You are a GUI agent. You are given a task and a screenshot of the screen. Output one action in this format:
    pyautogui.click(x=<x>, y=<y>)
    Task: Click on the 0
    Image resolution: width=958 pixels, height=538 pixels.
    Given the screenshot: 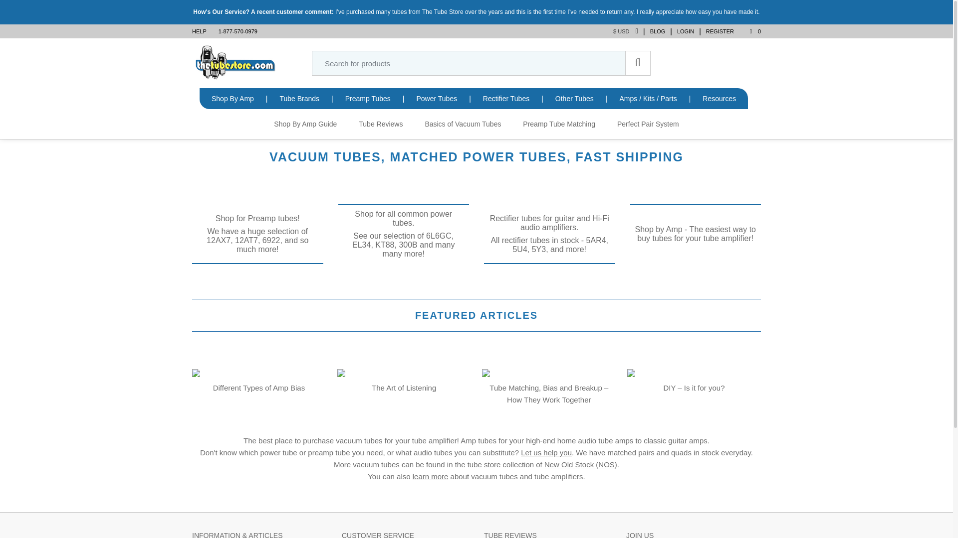 What is the action you would take?
    pyautogui.click(x=749, y=31)
    